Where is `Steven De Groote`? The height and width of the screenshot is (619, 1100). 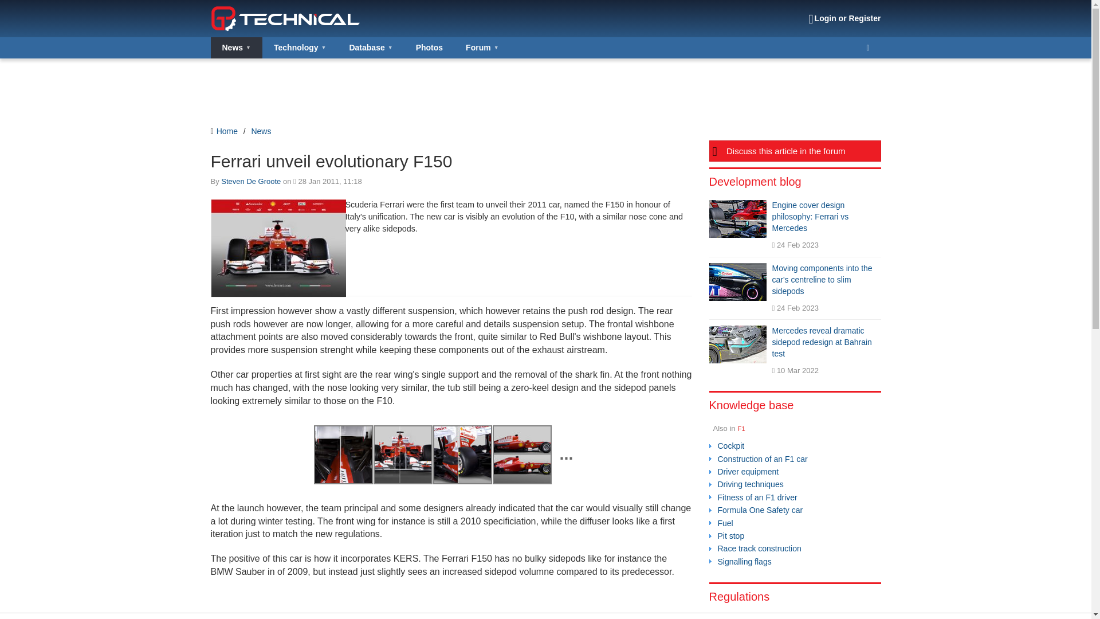 Steven De Groote is located at coordinates (250, 181).